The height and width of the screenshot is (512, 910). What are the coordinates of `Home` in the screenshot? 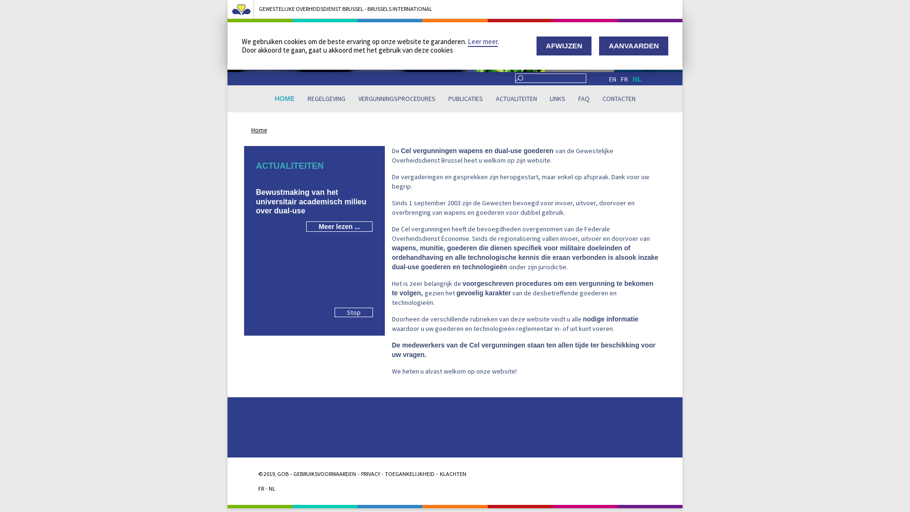 It's located at (259, 130).